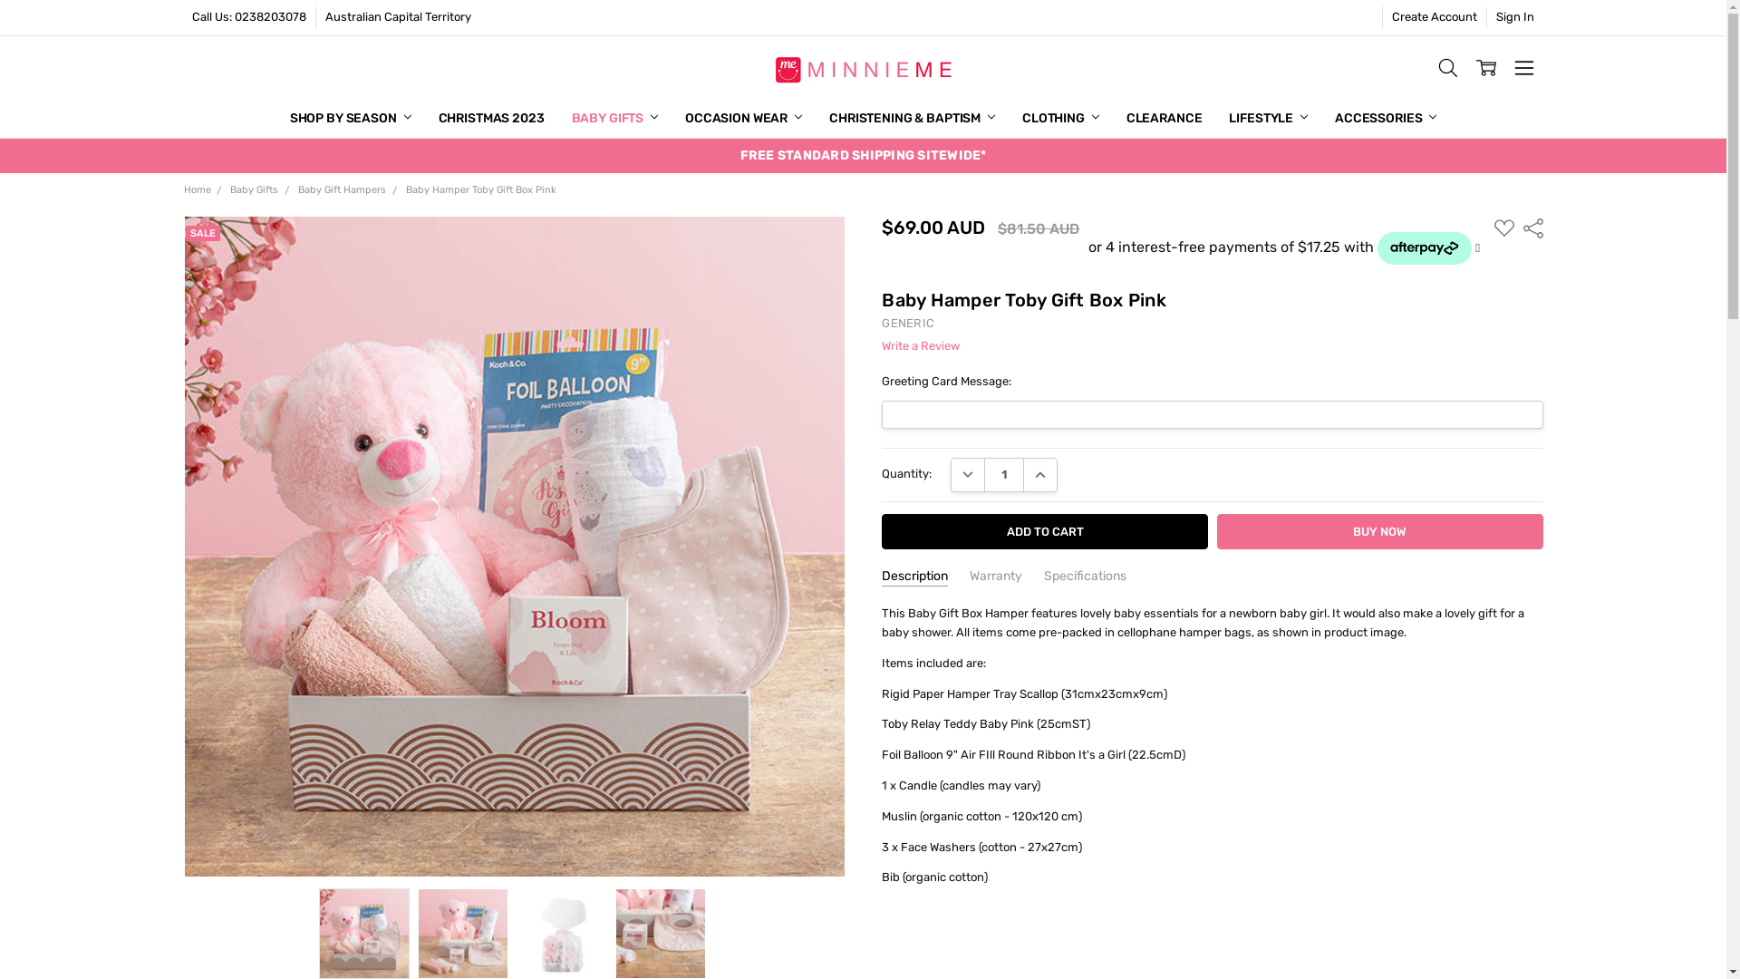 The width and height of the screenshot is (1740, 979). Describe the element at coordinates (903, 119) in the screenshot. I see `PRIVACY` at that location.